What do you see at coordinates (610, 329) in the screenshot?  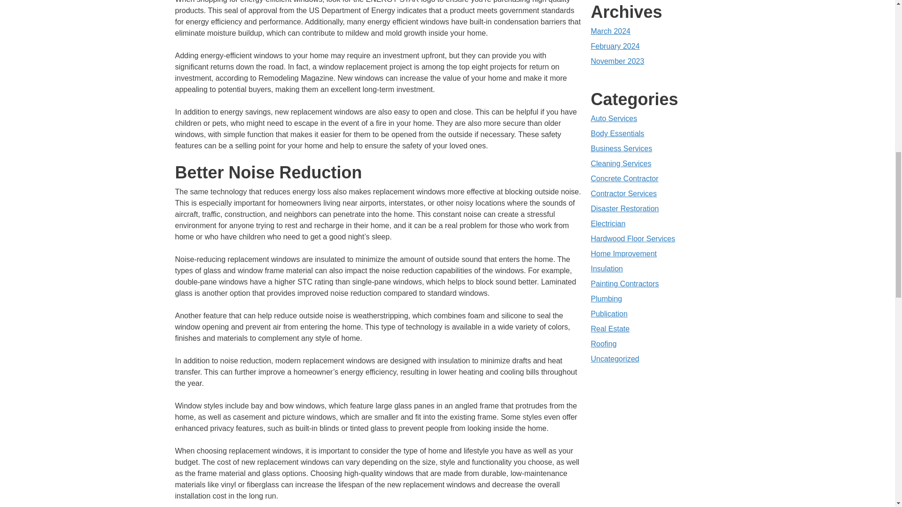 I see `Real Estate` at bounding box center [610, 329].